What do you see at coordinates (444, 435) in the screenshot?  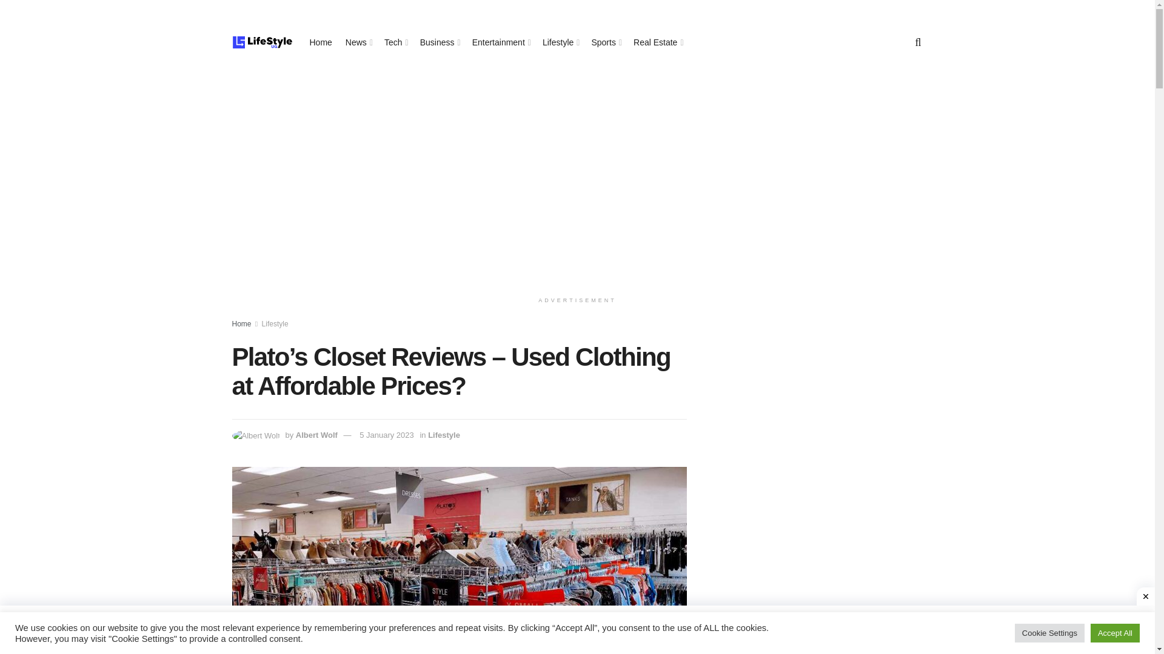 I see `Lifestyle` at bounding box center [444, 435].